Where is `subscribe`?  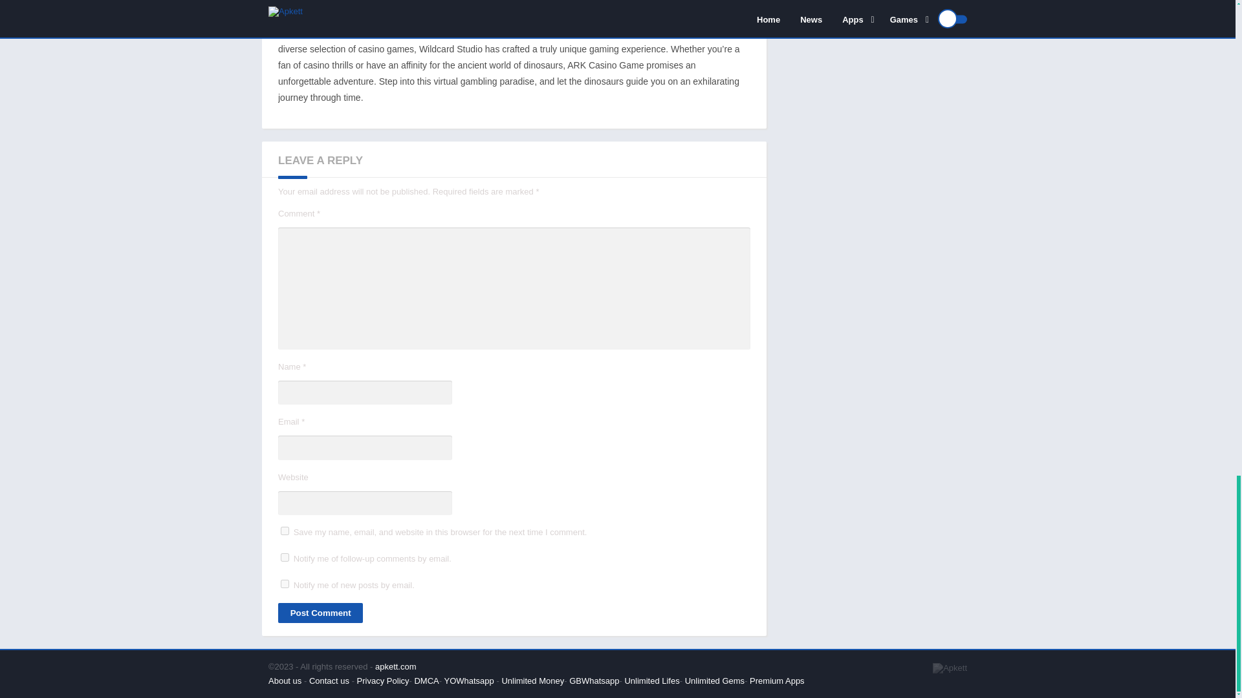
subscribe is located at coordinates (285, 584).